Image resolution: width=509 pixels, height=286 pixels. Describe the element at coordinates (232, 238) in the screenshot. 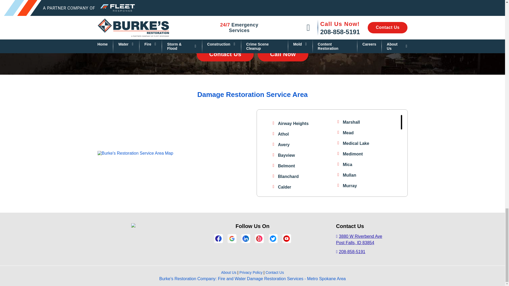

I see `View Google` at that location.